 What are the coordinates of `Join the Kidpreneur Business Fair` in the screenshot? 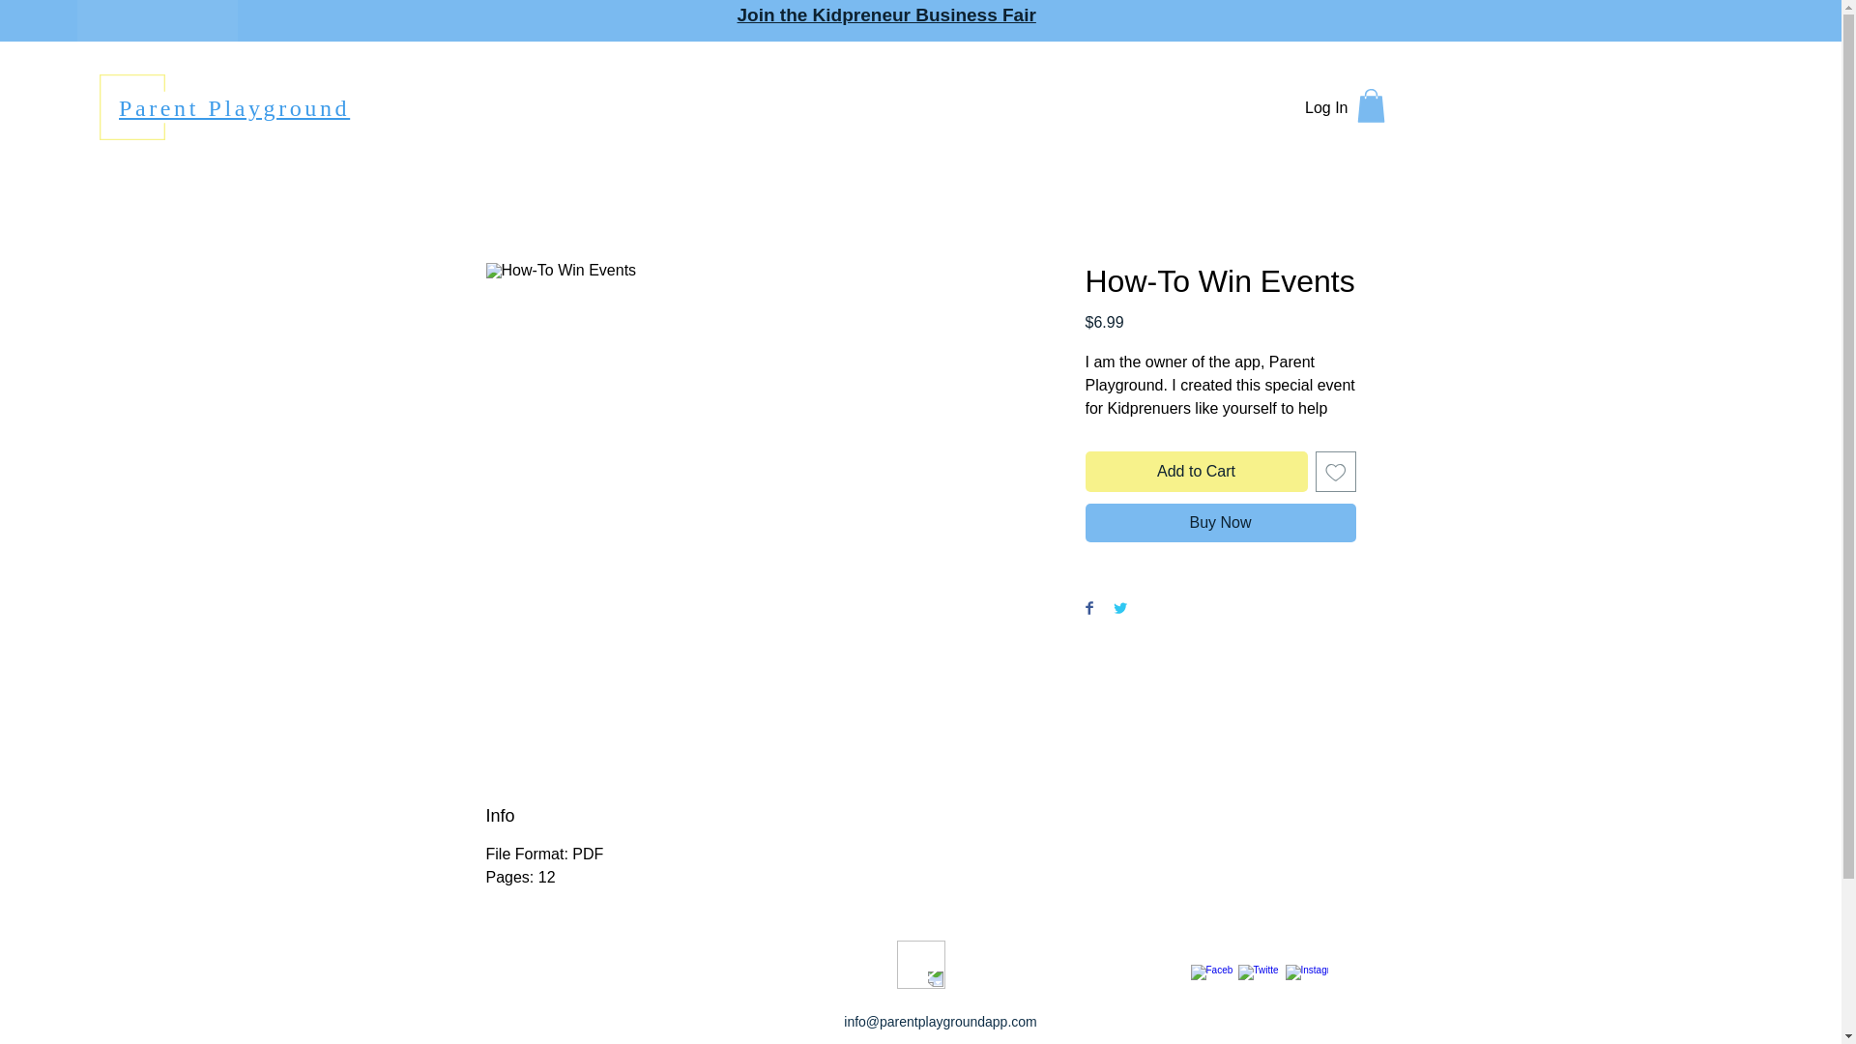 It's located at (885, 14).